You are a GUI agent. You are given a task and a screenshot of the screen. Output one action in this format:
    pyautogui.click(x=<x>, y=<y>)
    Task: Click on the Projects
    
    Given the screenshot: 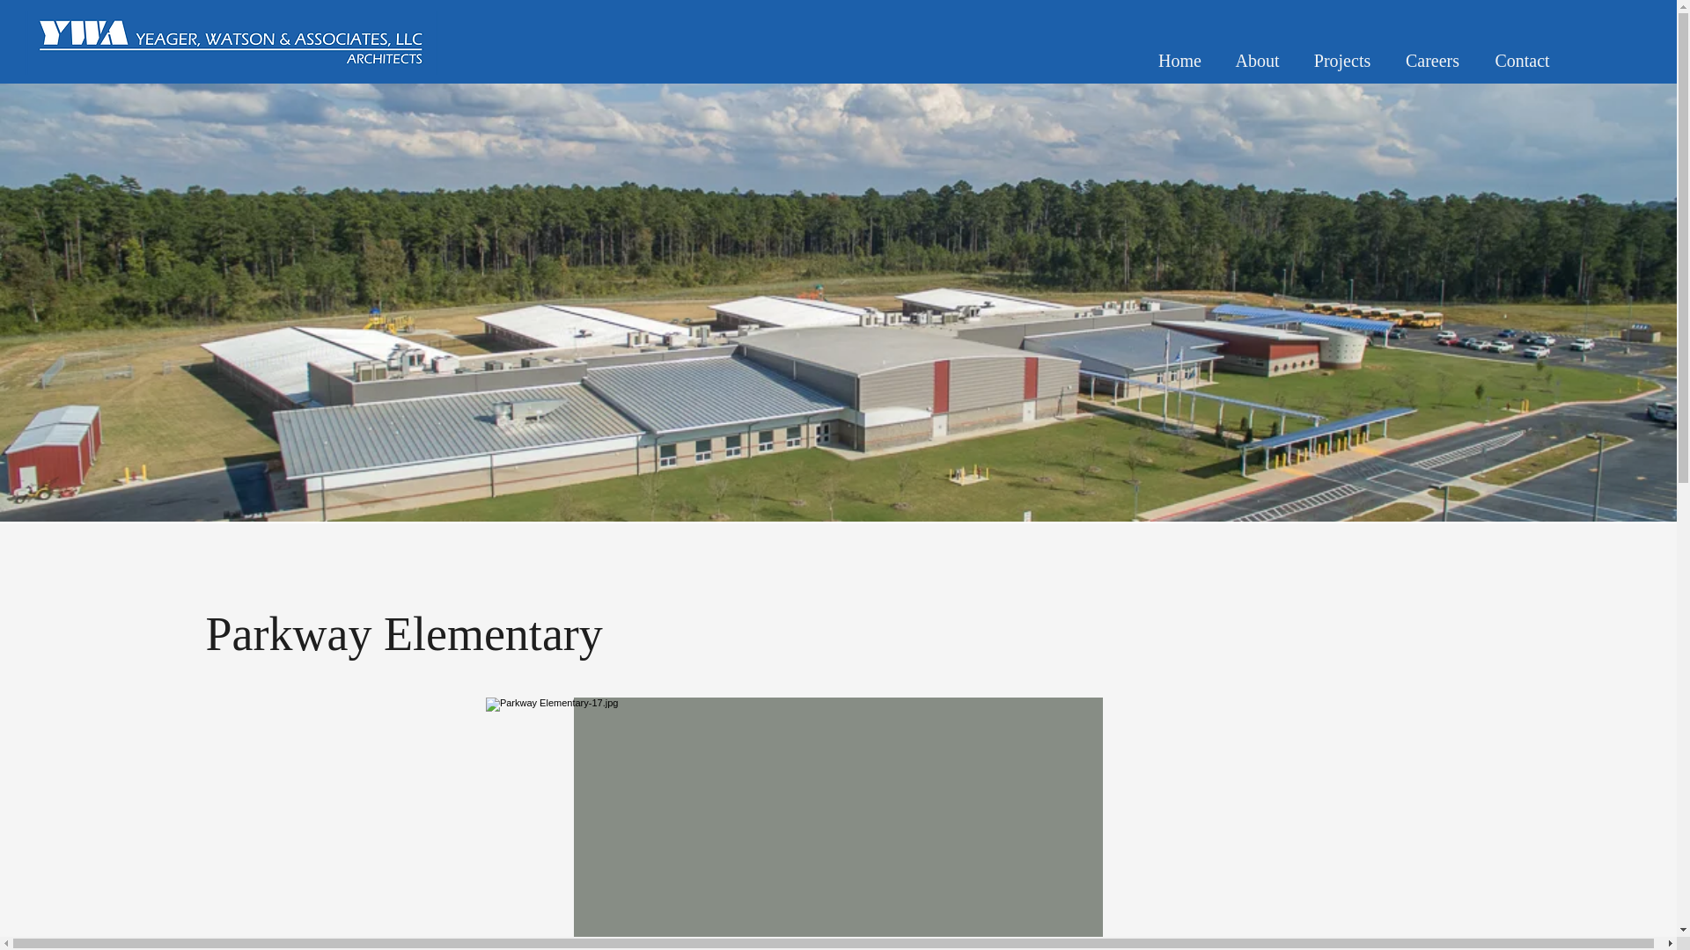 What is the action you would take?
    pyautogui.click(x=1341, y=58)
    